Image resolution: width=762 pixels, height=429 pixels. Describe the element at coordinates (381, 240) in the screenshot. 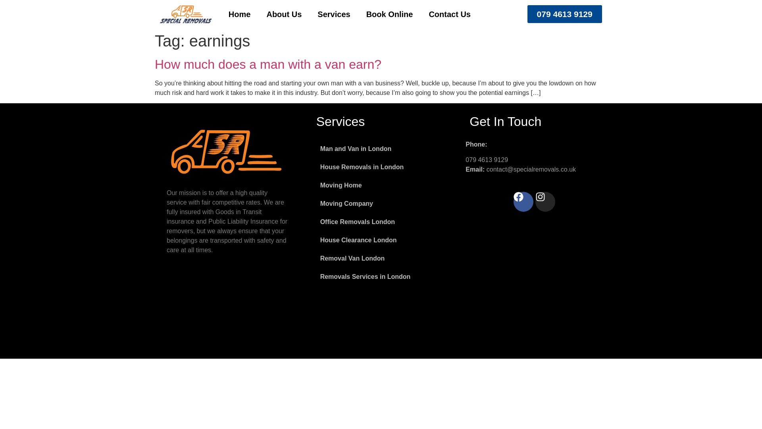

I see `House Clearance London` at that location.